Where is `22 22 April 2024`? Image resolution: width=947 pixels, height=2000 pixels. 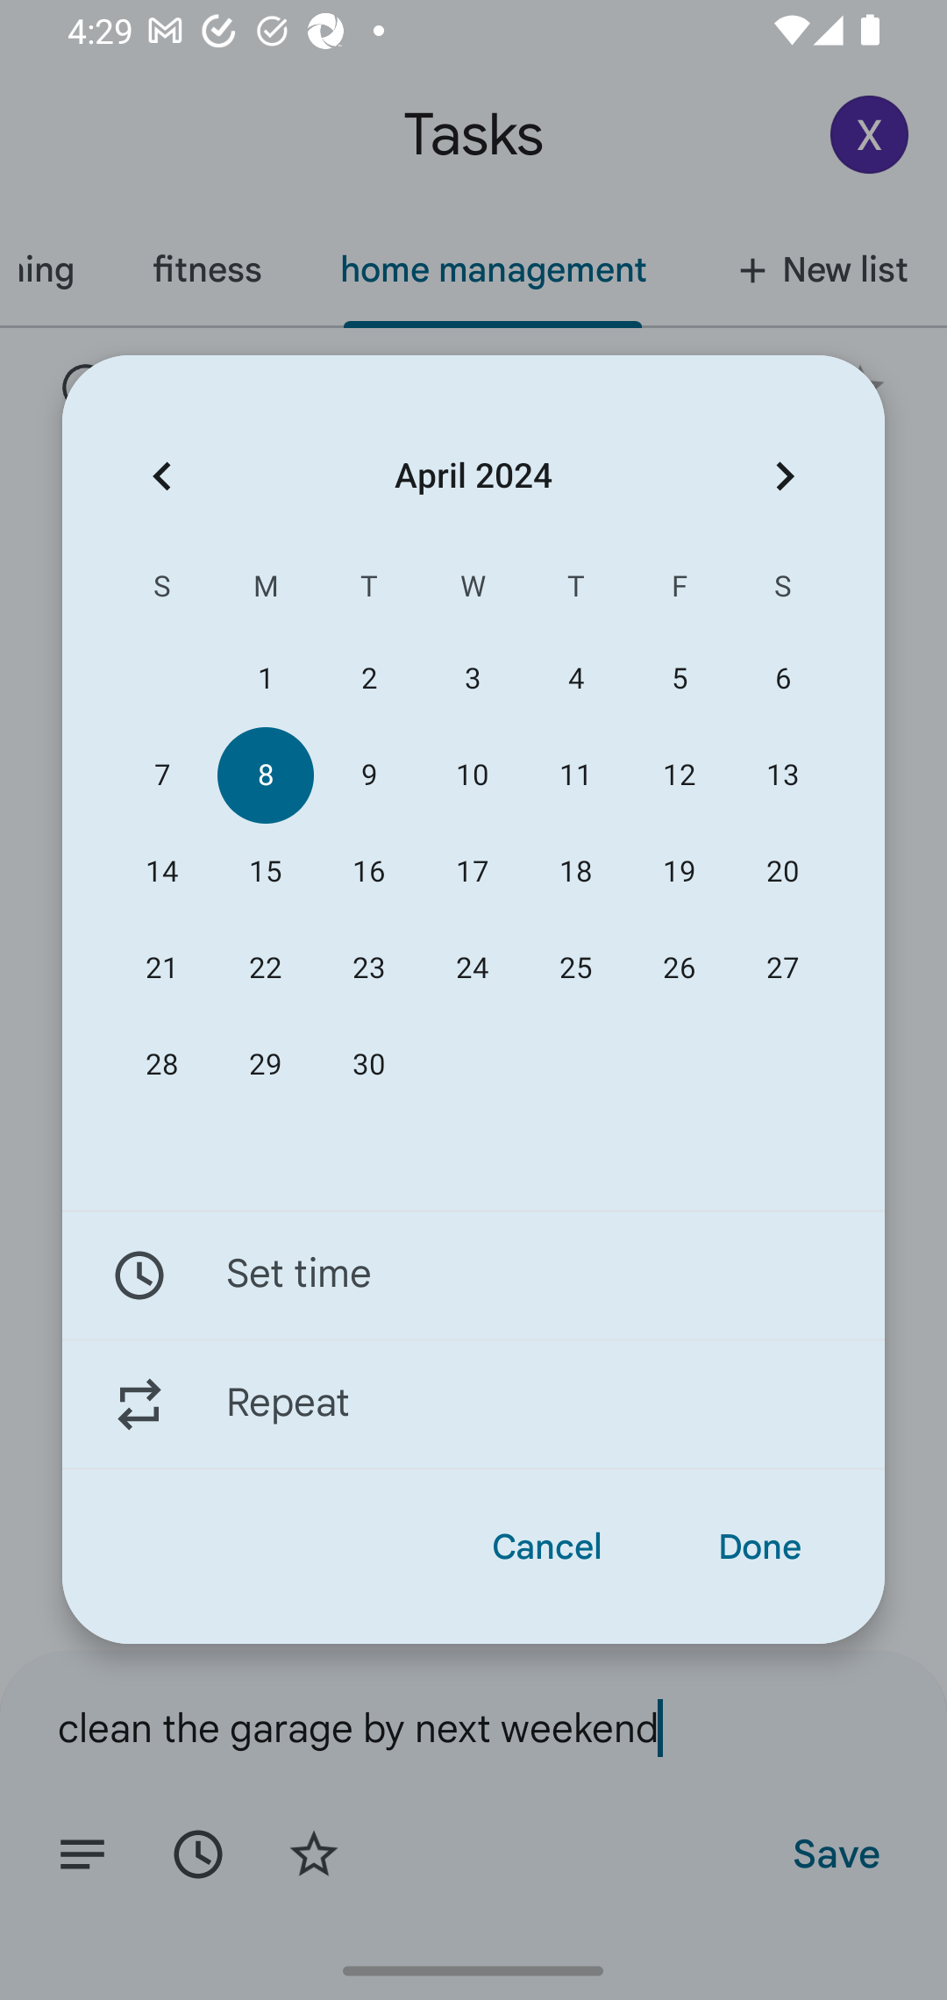 22 22 April 2024 is located at coordinates (265, 968).